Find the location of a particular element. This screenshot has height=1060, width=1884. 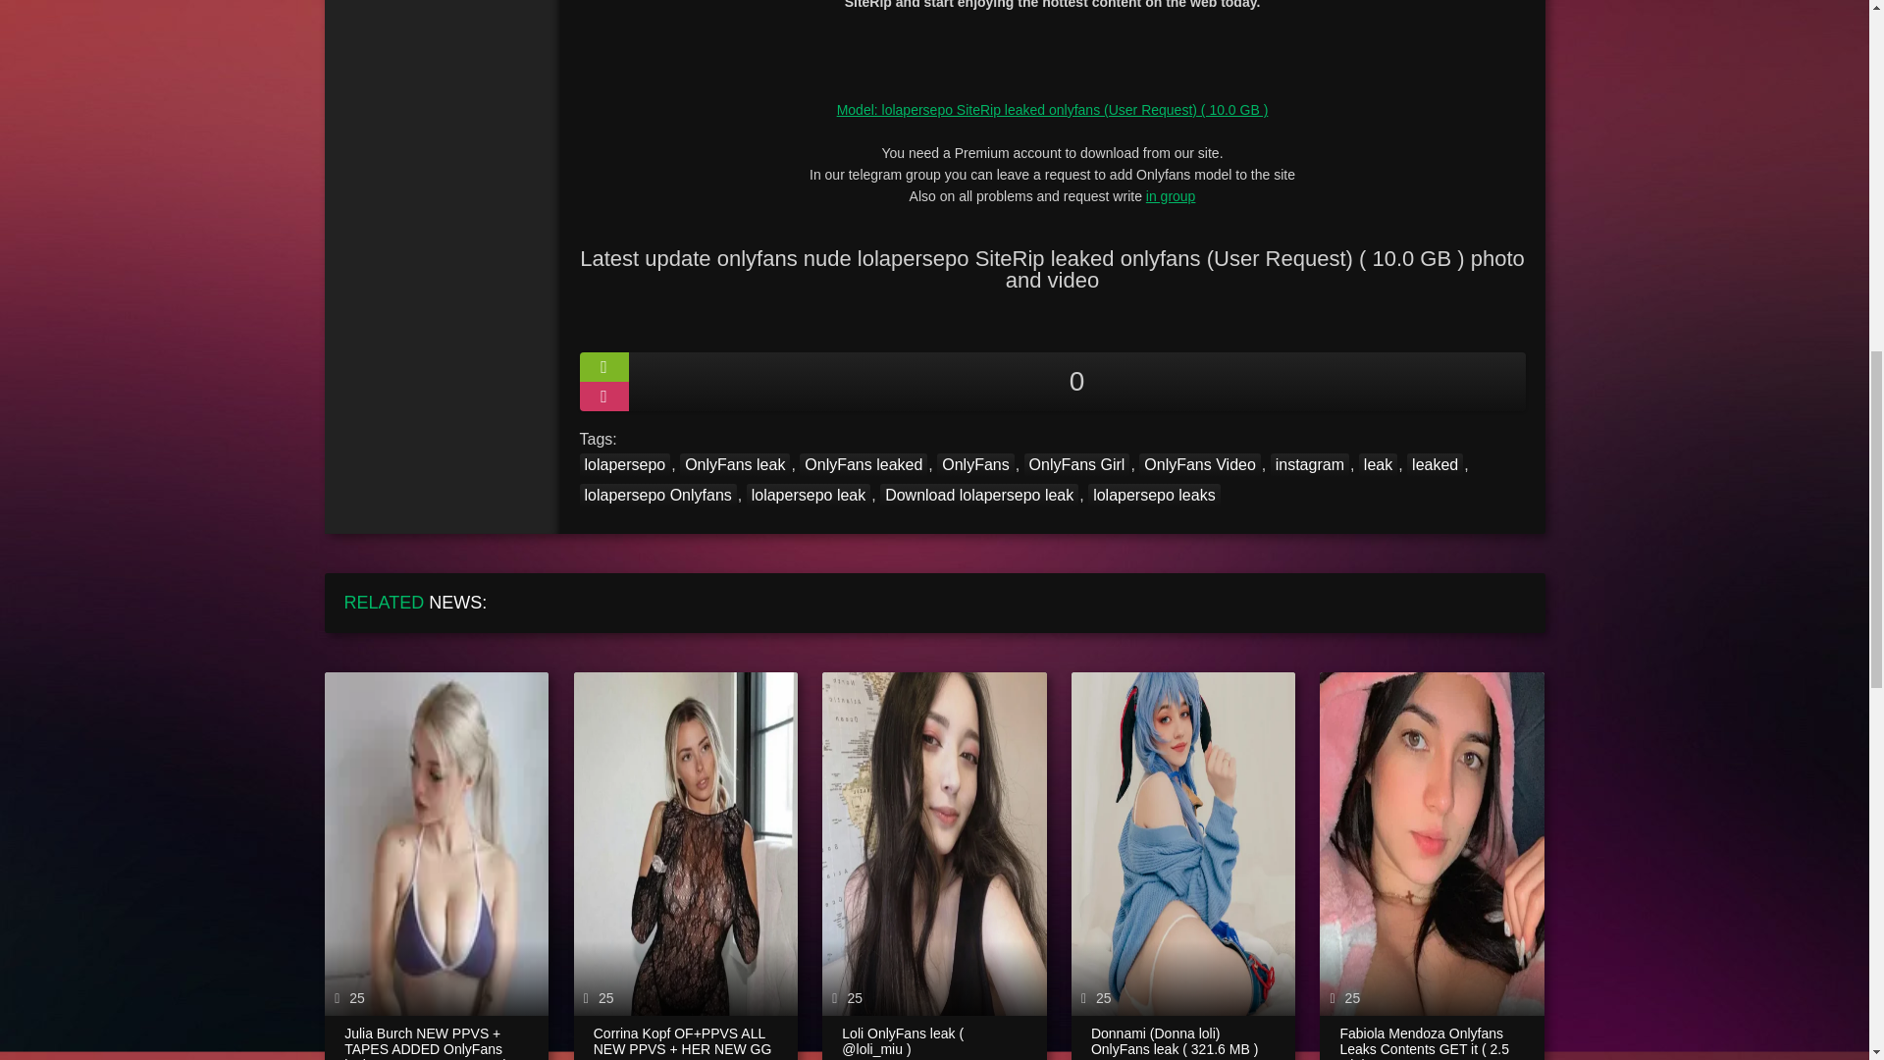

leak is located at coordinates (1378, 465).